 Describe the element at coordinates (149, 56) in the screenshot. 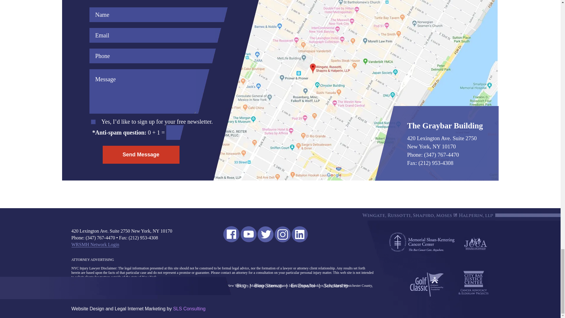

I see `Phone` at that location.